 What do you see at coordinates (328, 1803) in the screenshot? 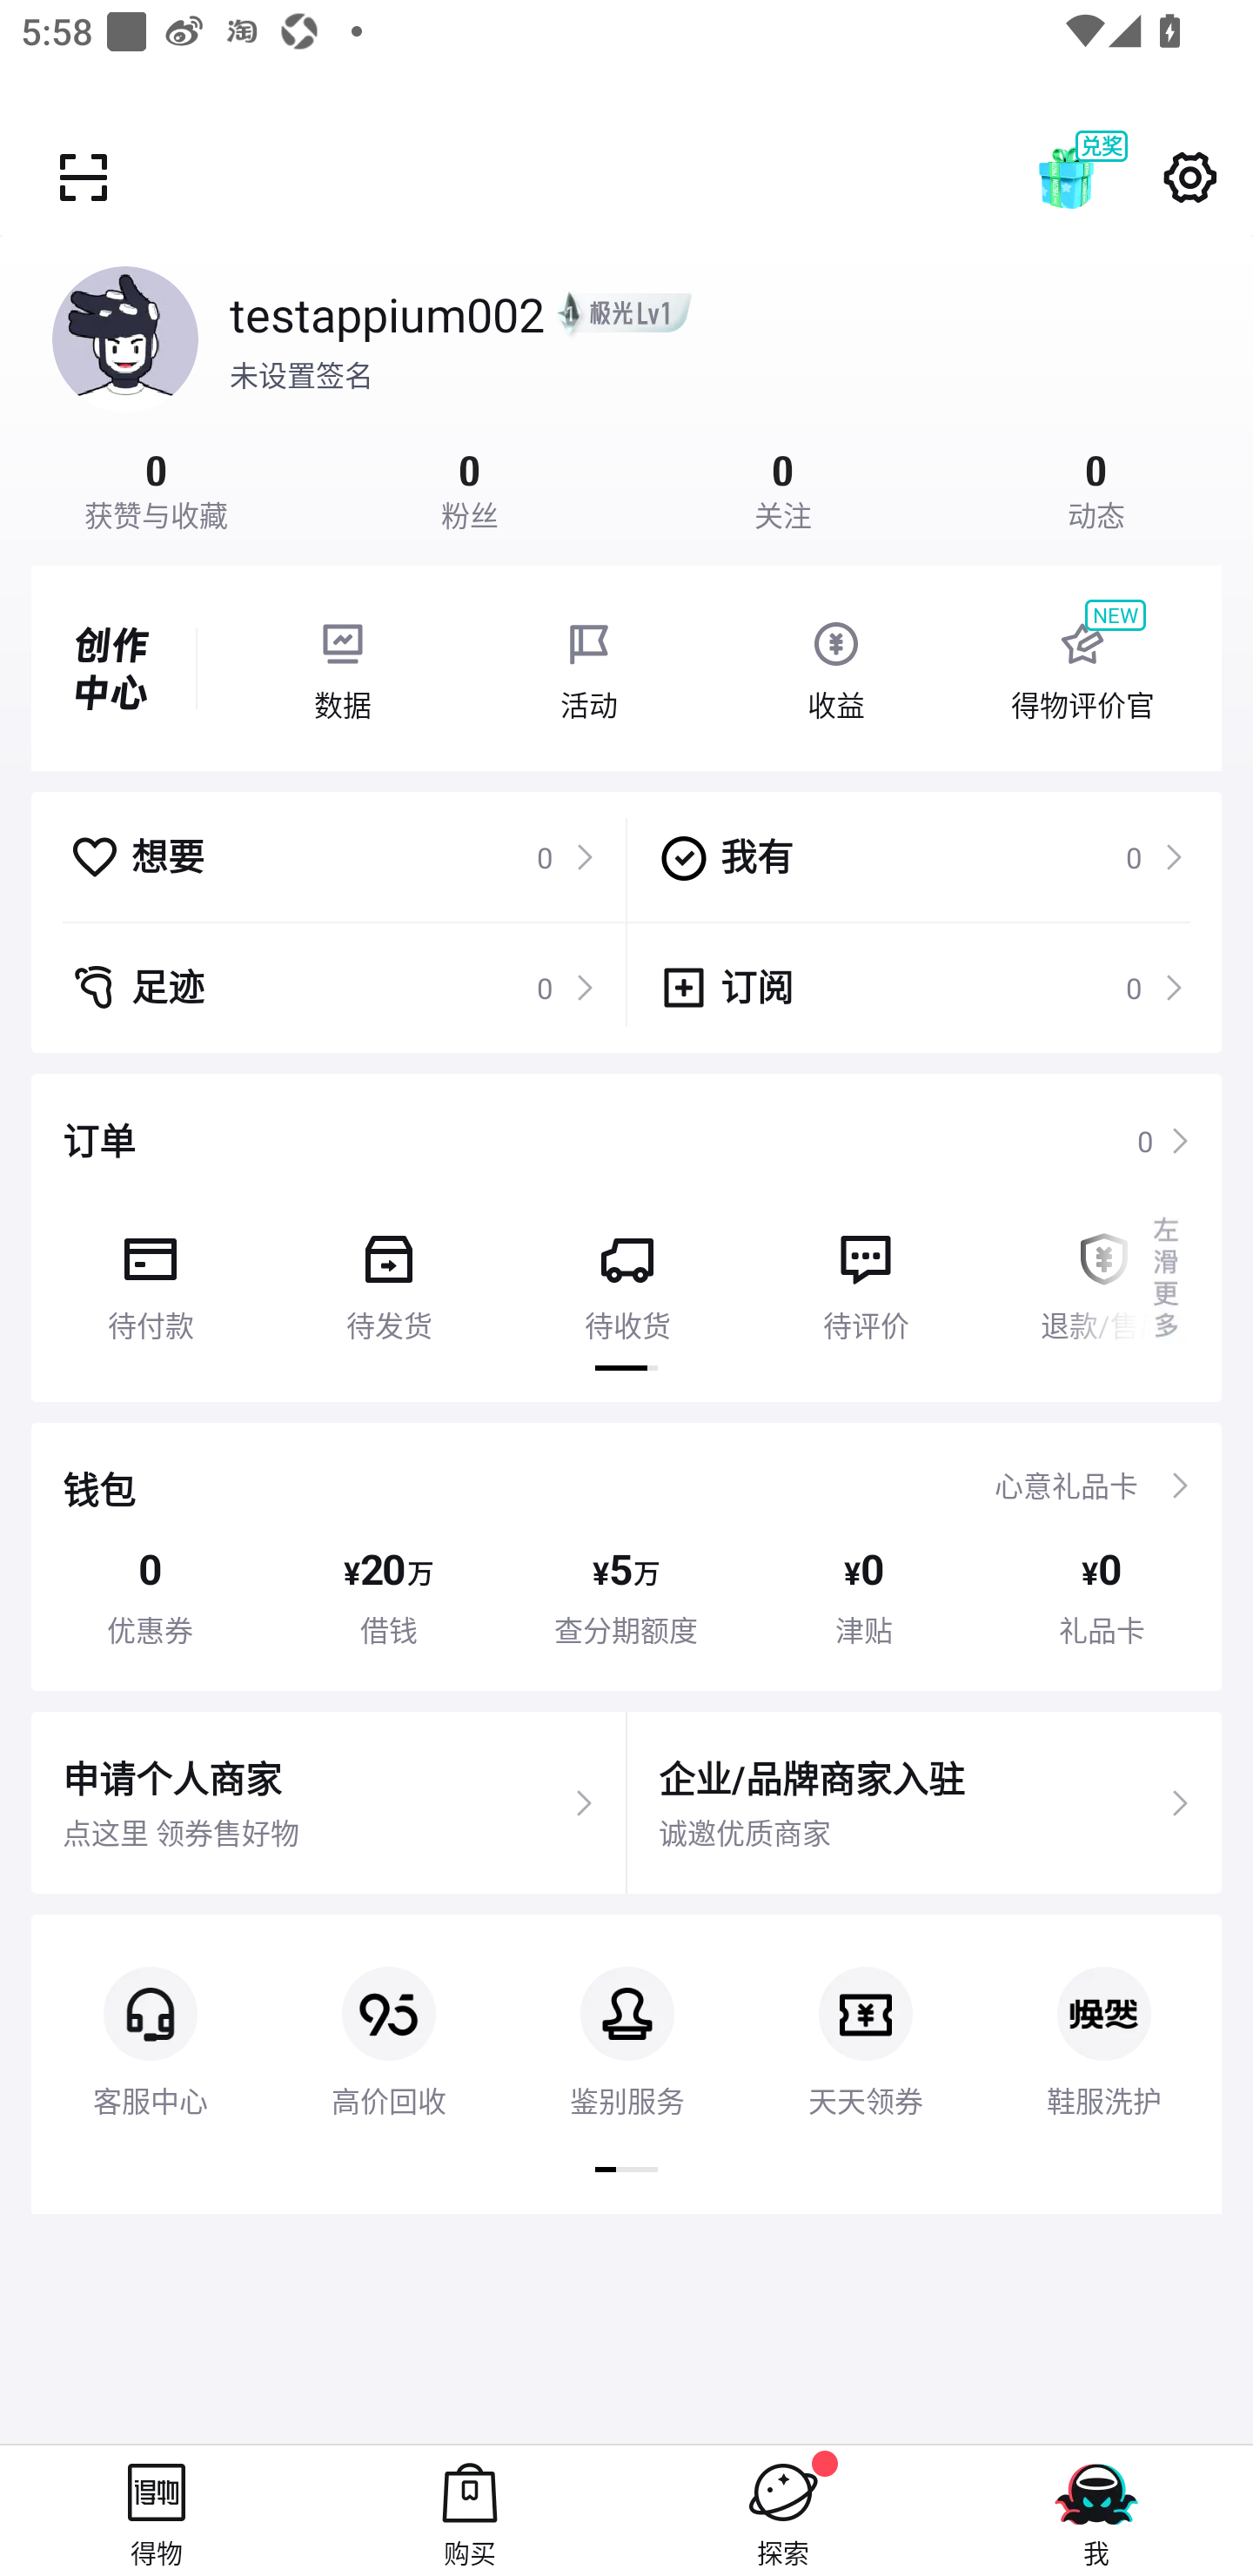
I see `申请个人商家 点这里 领券售好物` at bounding box center [328, 1803].